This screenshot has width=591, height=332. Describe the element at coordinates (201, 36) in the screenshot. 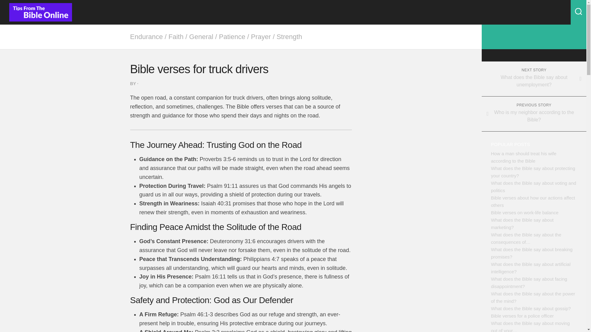

I see `General` at that location.